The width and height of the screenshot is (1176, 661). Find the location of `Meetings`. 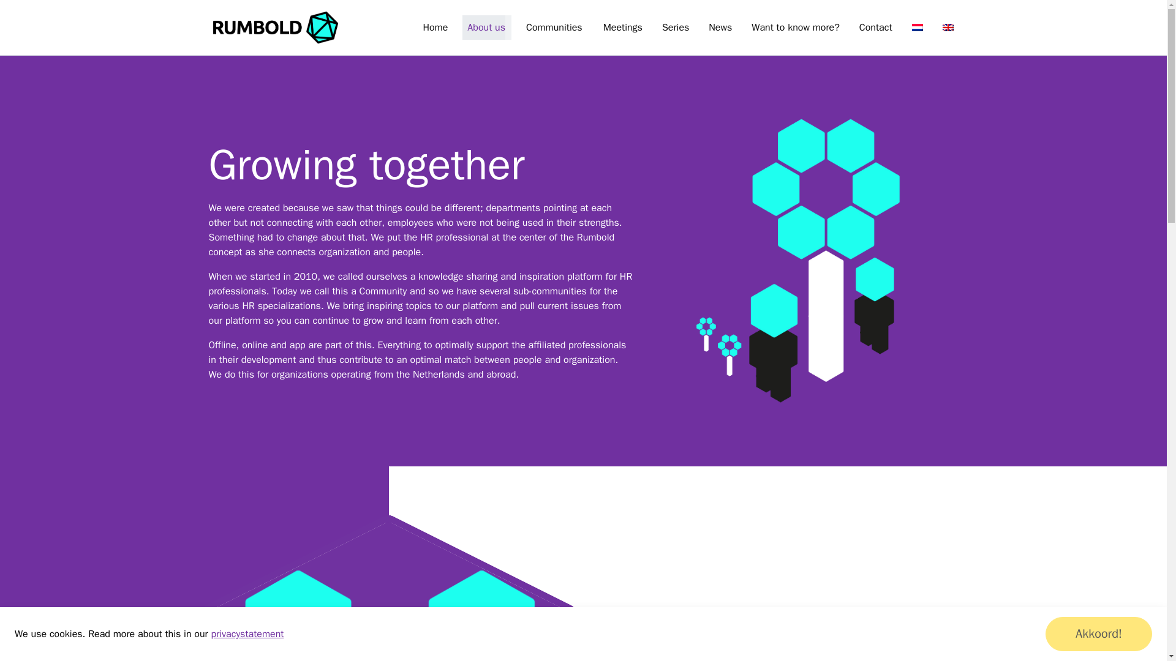

Meetings is located at coordinates (623, 27).